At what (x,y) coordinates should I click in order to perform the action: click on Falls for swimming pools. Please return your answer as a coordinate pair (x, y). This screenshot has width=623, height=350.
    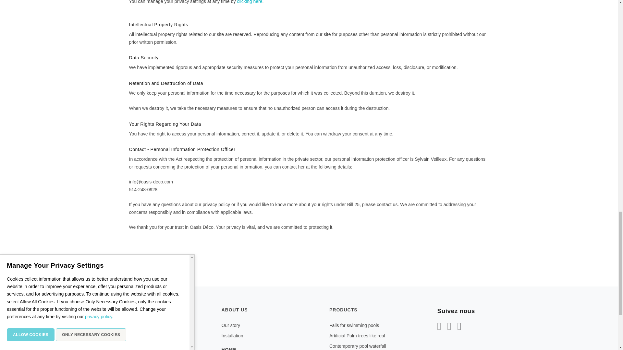
    Looking at the image, I should click on (354, 325).